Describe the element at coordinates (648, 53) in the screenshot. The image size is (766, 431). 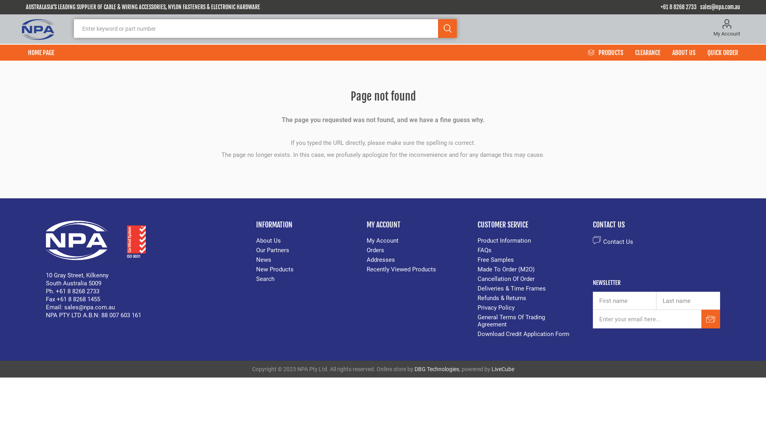
I see `CLEARANCE` at that location.